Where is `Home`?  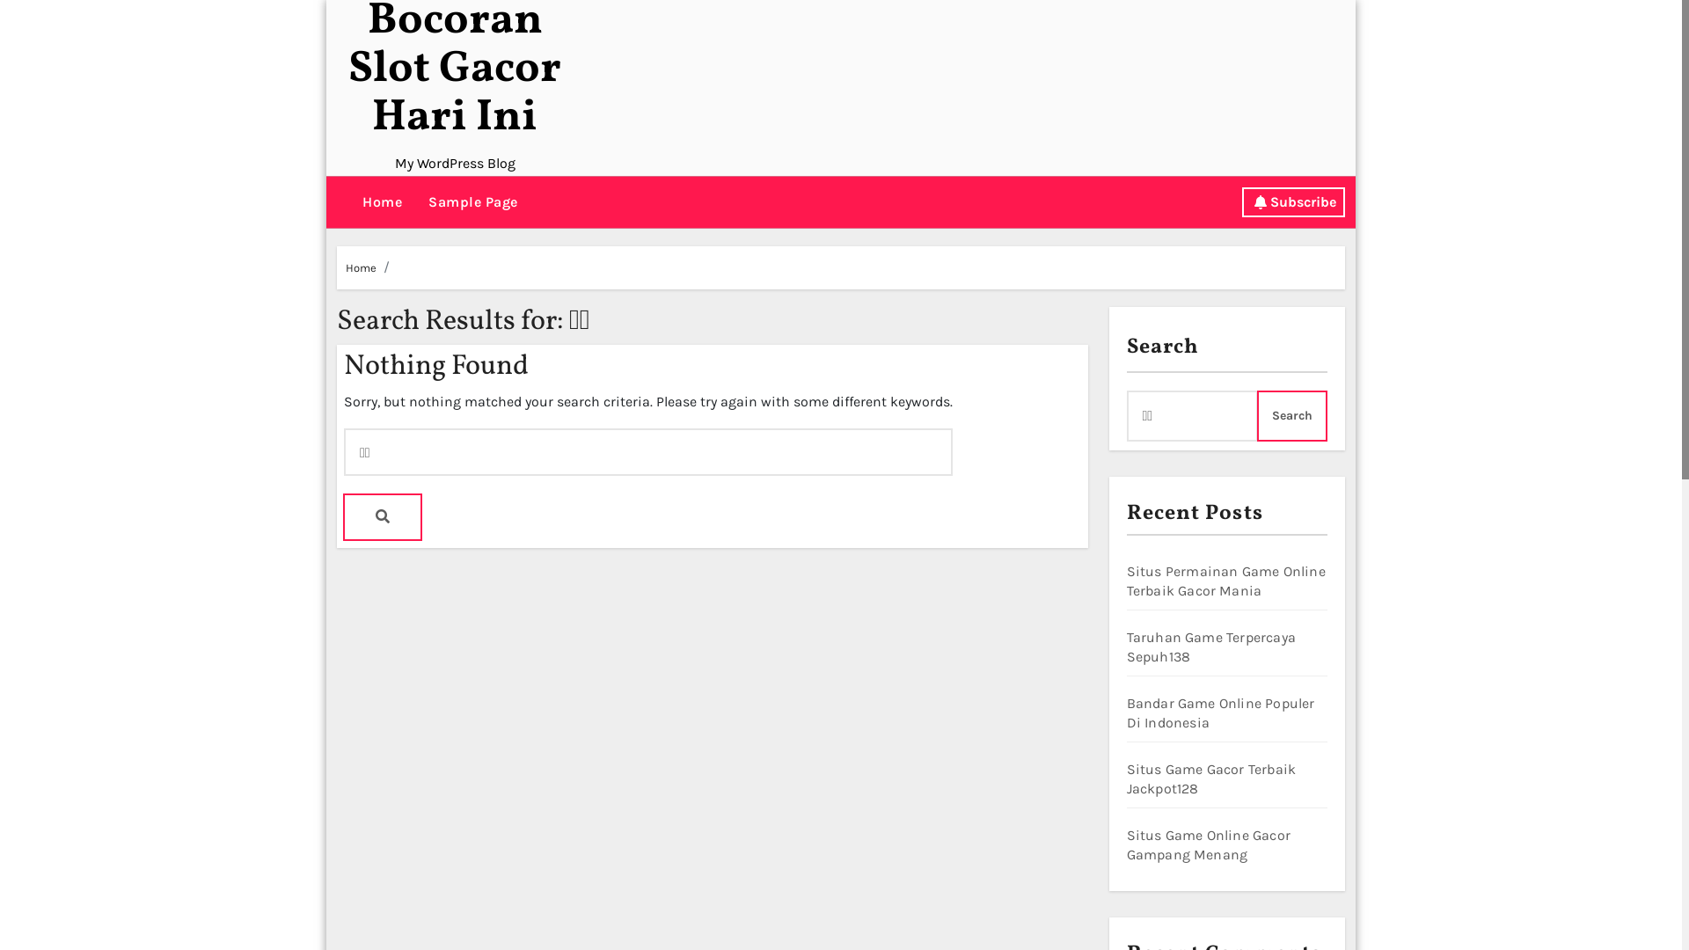 Home is located at coordinates (382, 202).